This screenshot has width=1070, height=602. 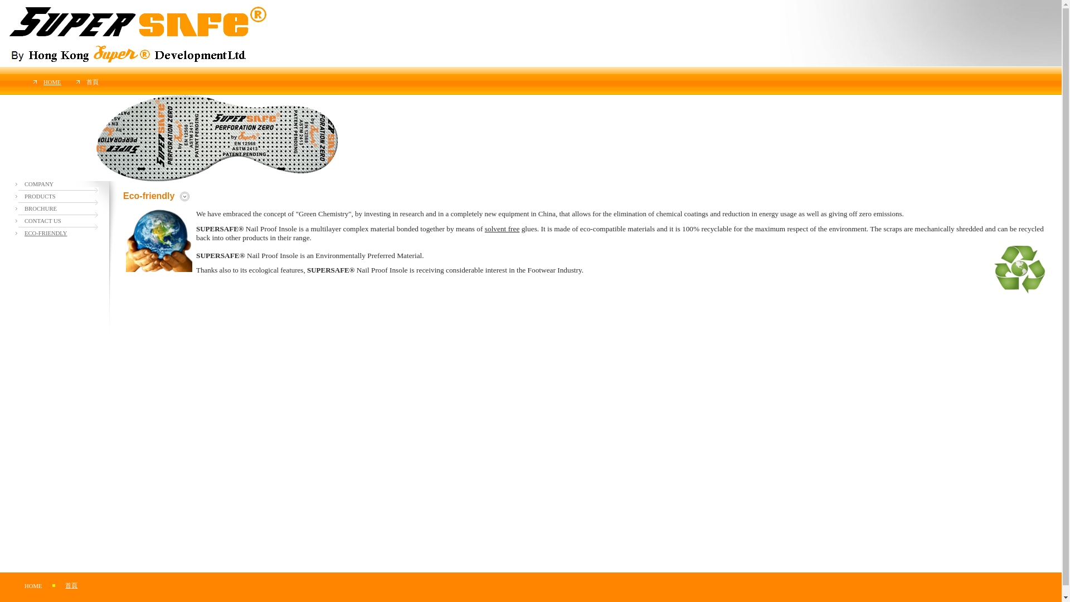 What do you see at coordinates (39, 184) in the screenshot?
I see `COMPANY` at bounding box center [39, 184].